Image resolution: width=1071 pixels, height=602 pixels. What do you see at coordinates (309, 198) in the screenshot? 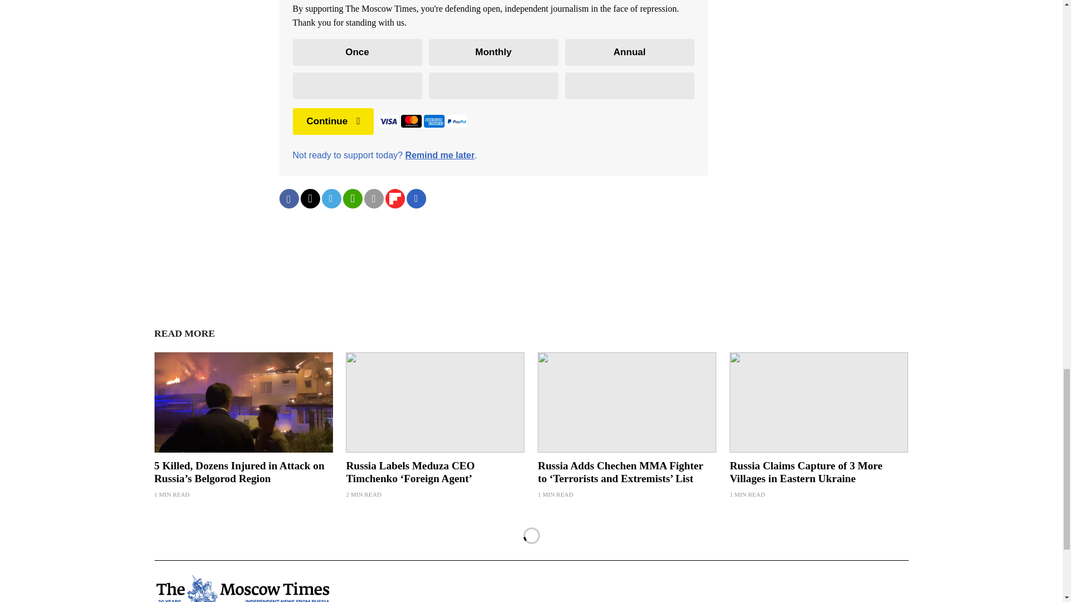
I see `Share on Twitter` at bounding box center [309, 198].